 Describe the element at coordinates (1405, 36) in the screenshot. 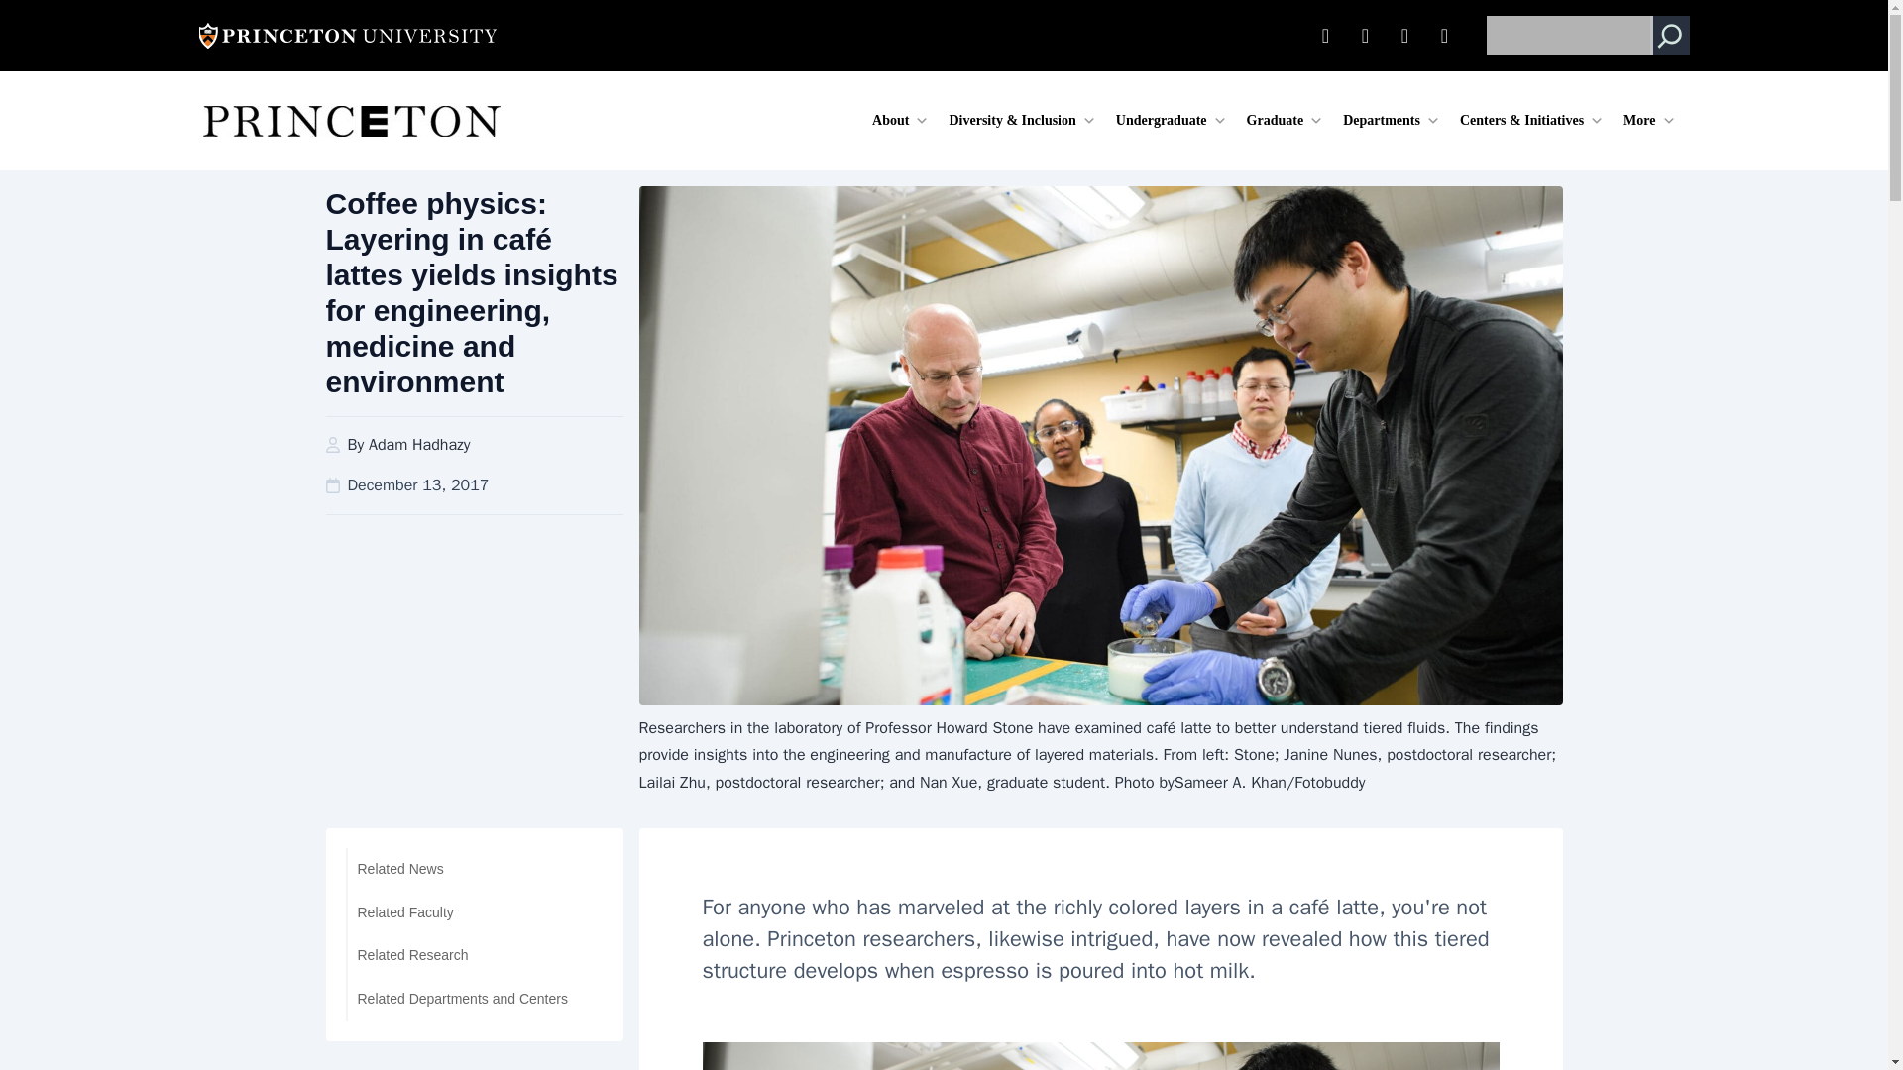

I see `Facebook` at that location.